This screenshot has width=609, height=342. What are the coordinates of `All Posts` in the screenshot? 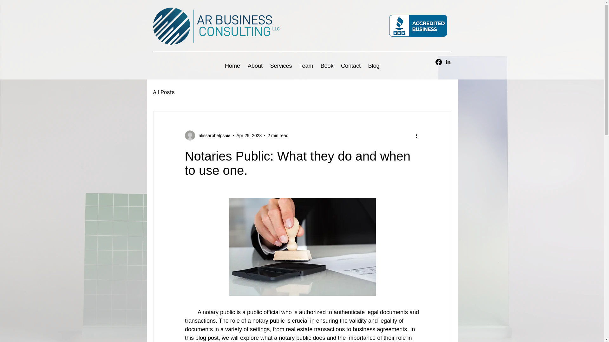 It's located at (163, 92).